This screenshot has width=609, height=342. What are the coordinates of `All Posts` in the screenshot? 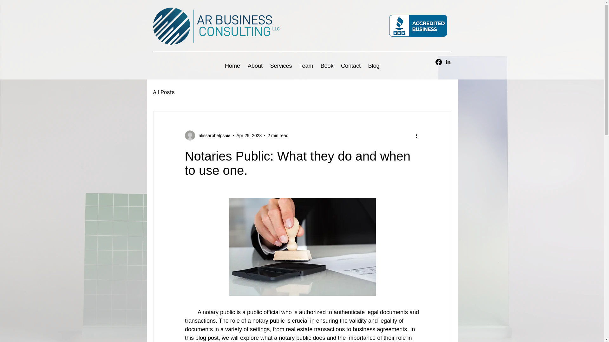 It's located at (163, 92).